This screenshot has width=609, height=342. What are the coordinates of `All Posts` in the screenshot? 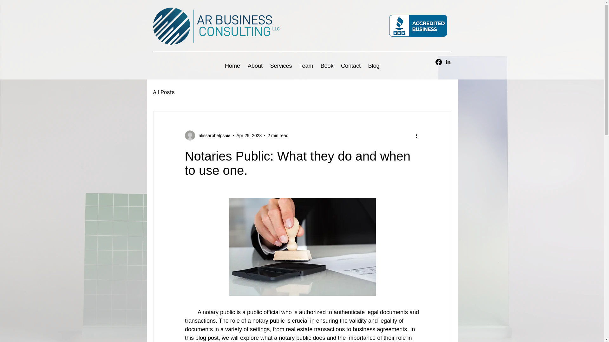 It's located at (163, 92).